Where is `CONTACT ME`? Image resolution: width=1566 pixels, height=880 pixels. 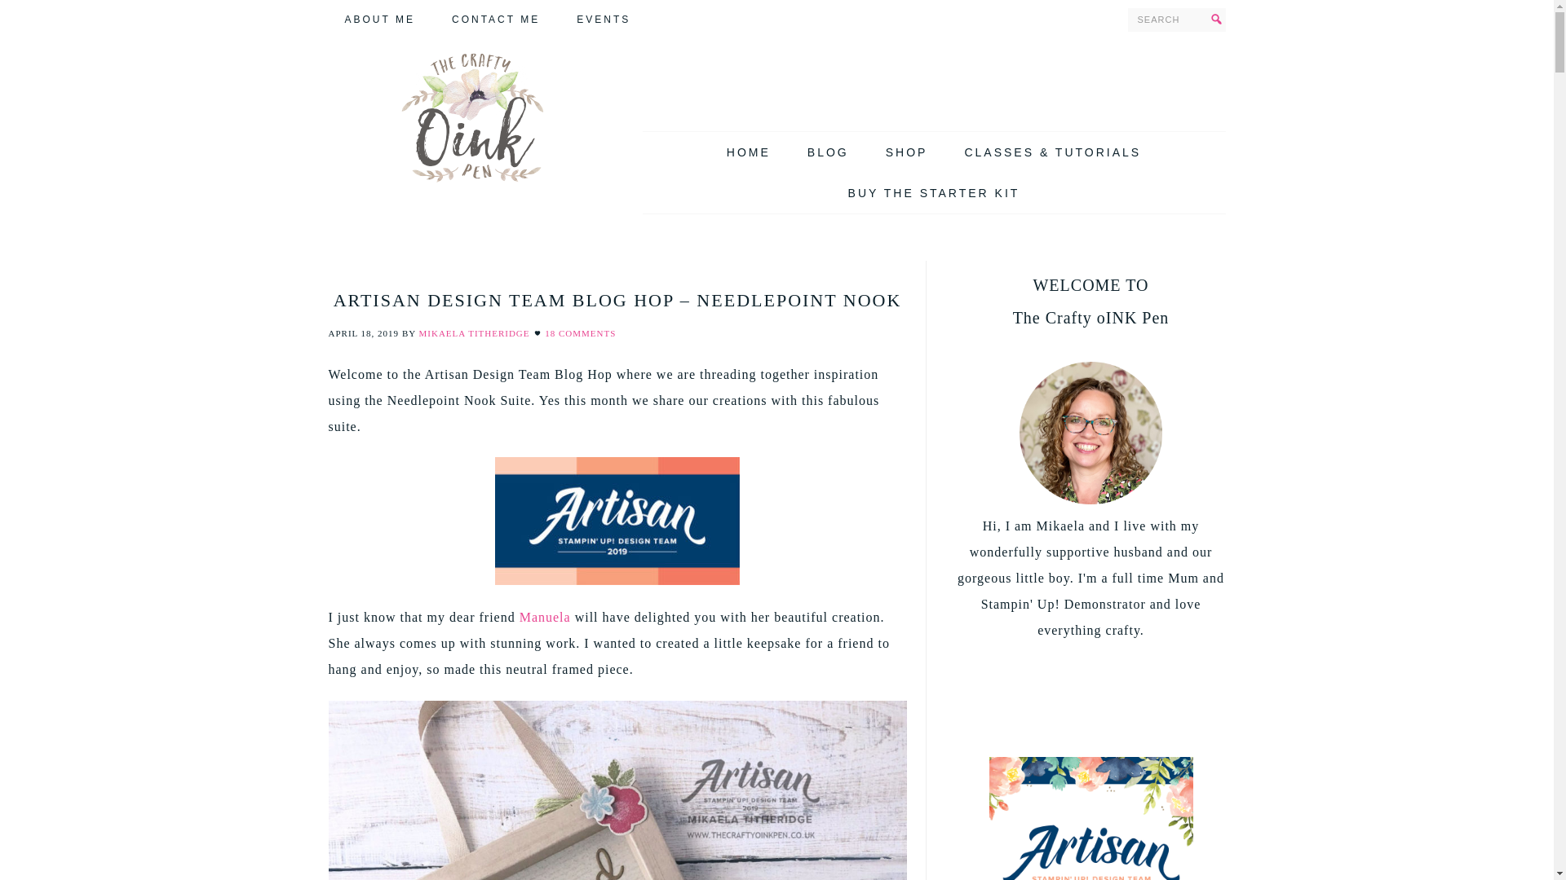 CONTACT ME is located at coordinates (495, 20).